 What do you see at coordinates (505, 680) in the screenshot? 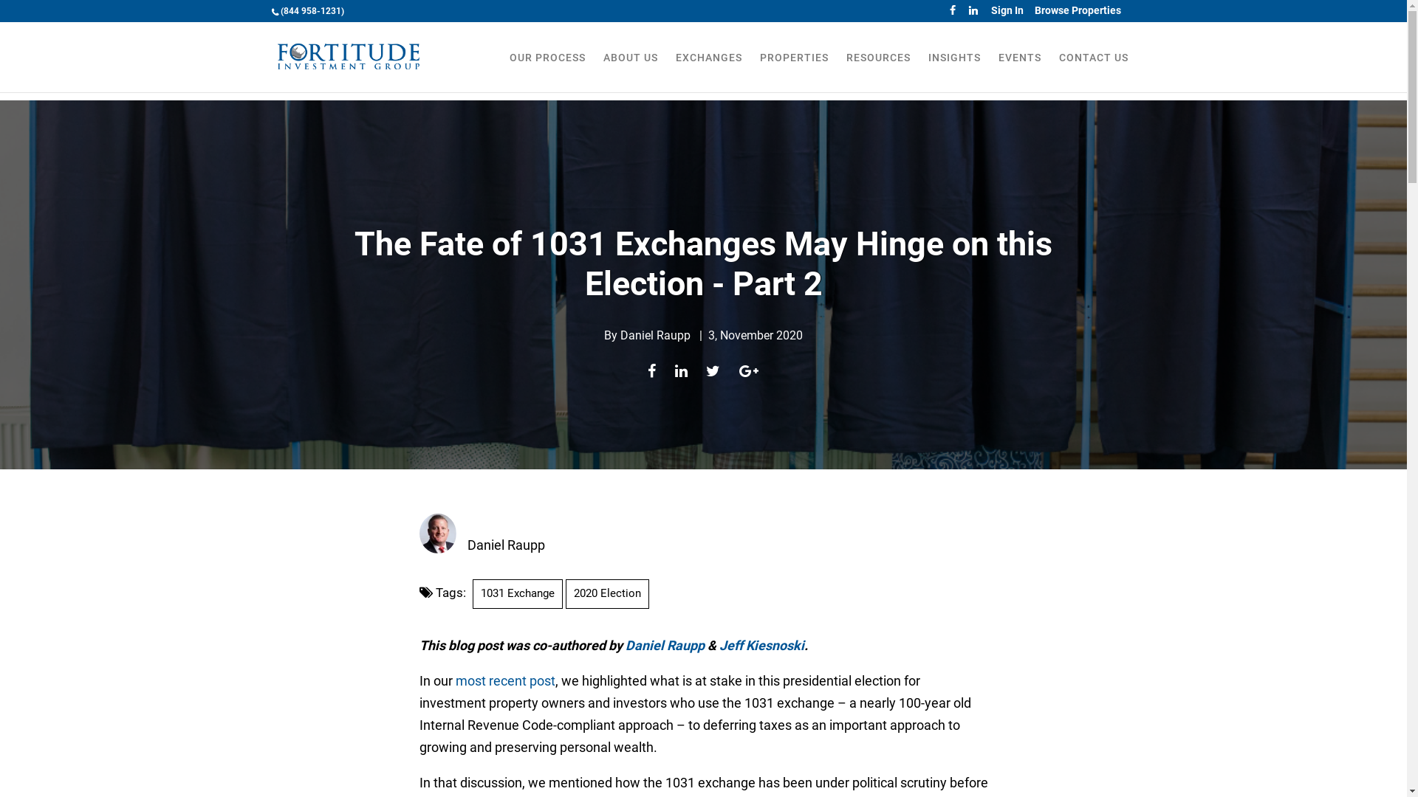
I see `most recent post` at bounding box center [505, 680].